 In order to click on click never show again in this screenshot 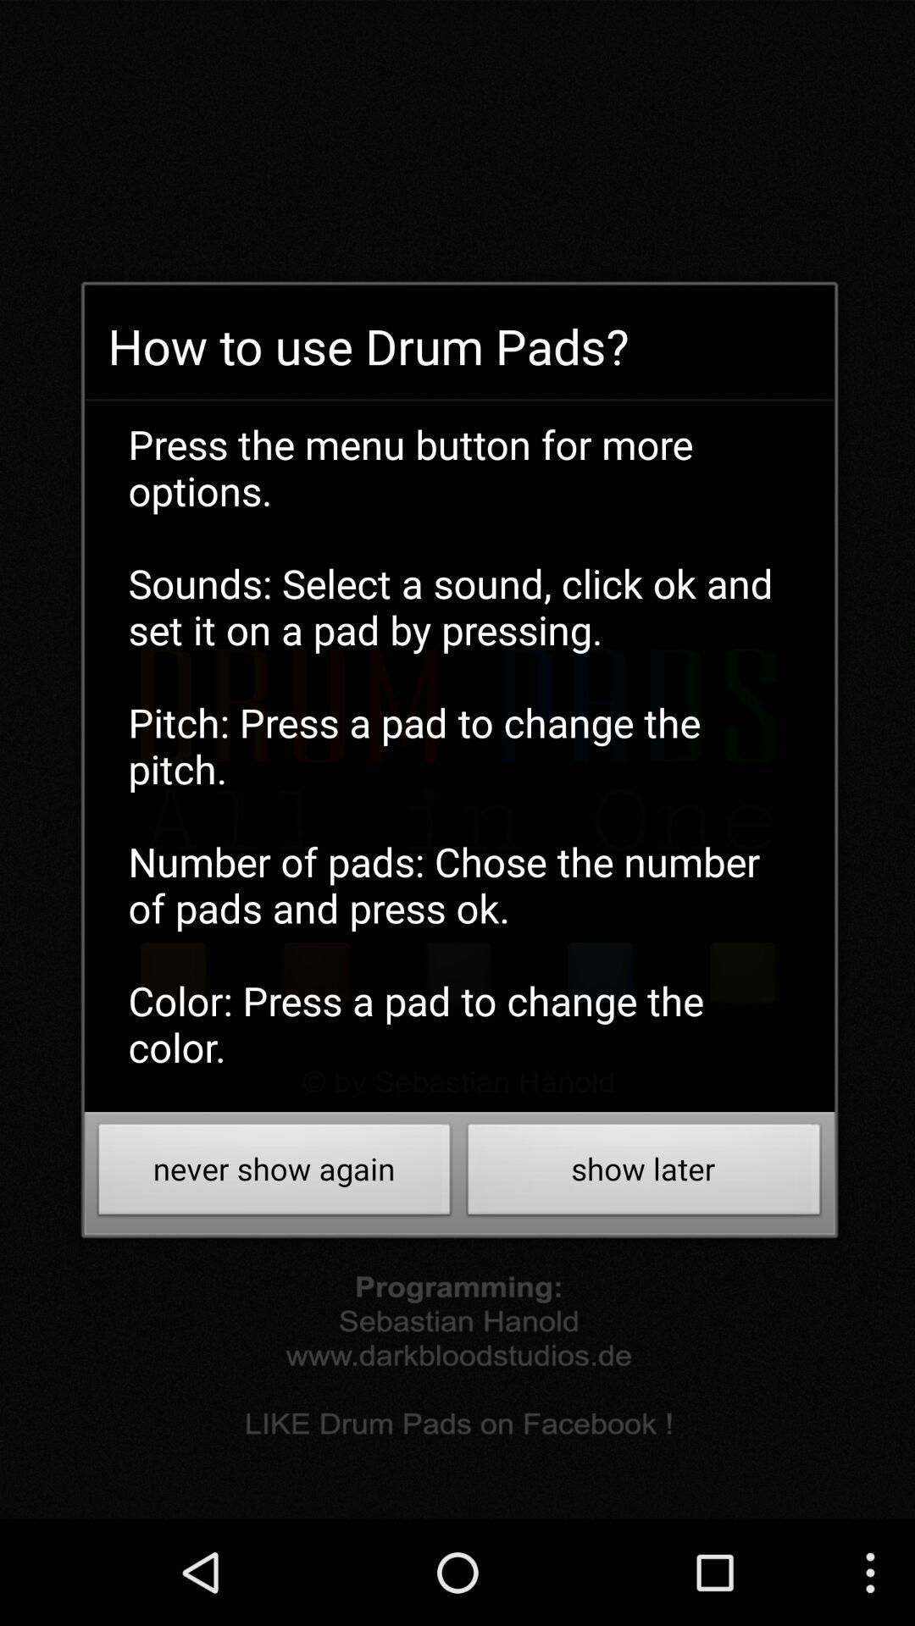, I will do `click(274, 1174)`.